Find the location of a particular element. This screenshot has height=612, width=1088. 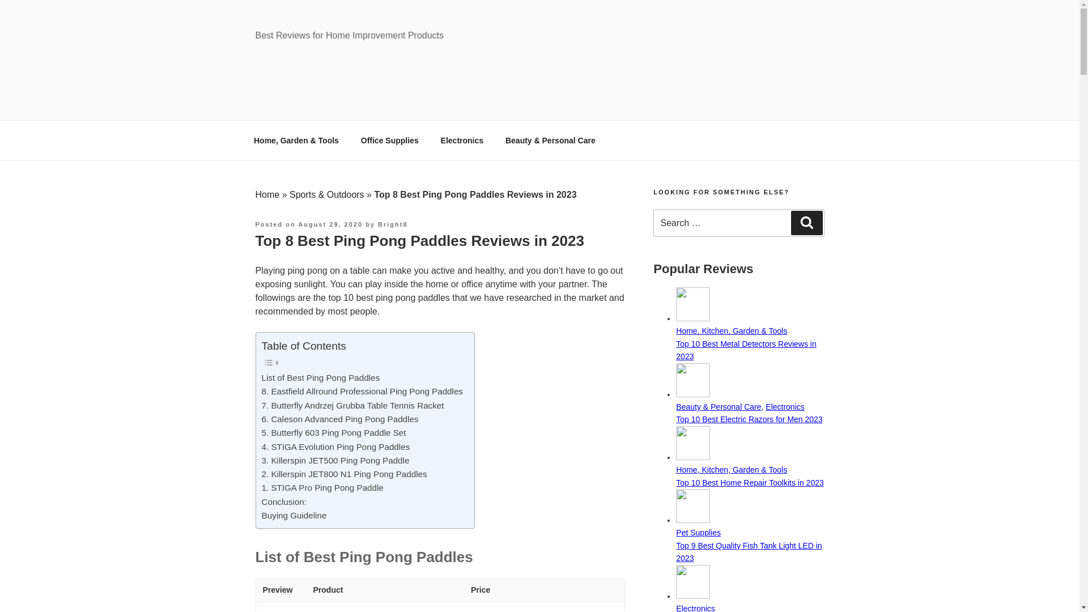

8. Eastfield Allround Professional Ping Pong Paddles is located at coordinates (363, 392).